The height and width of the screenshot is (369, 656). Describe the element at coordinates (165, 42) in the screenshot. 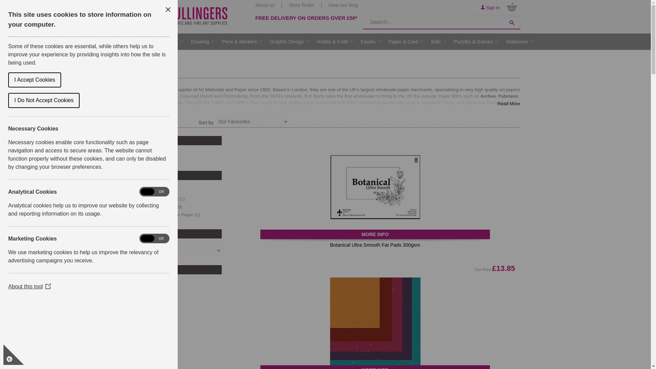

I see `Art Supplies` at that location.